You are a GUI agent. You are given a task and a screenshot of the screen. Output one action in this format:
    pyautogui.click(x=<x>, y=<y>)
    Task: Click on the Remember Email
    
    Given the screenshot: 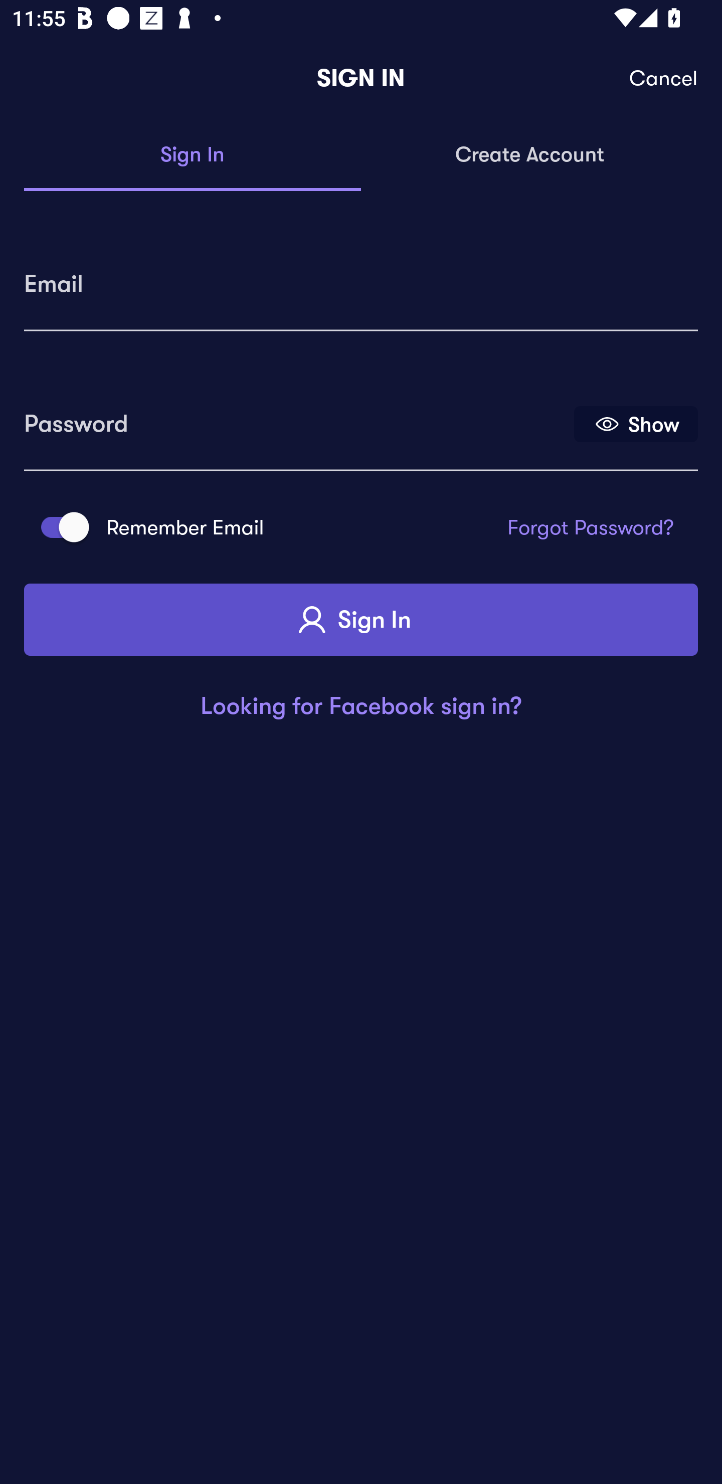 What is the action you would take?
    pyautogui.click(x=59, y=527)
    